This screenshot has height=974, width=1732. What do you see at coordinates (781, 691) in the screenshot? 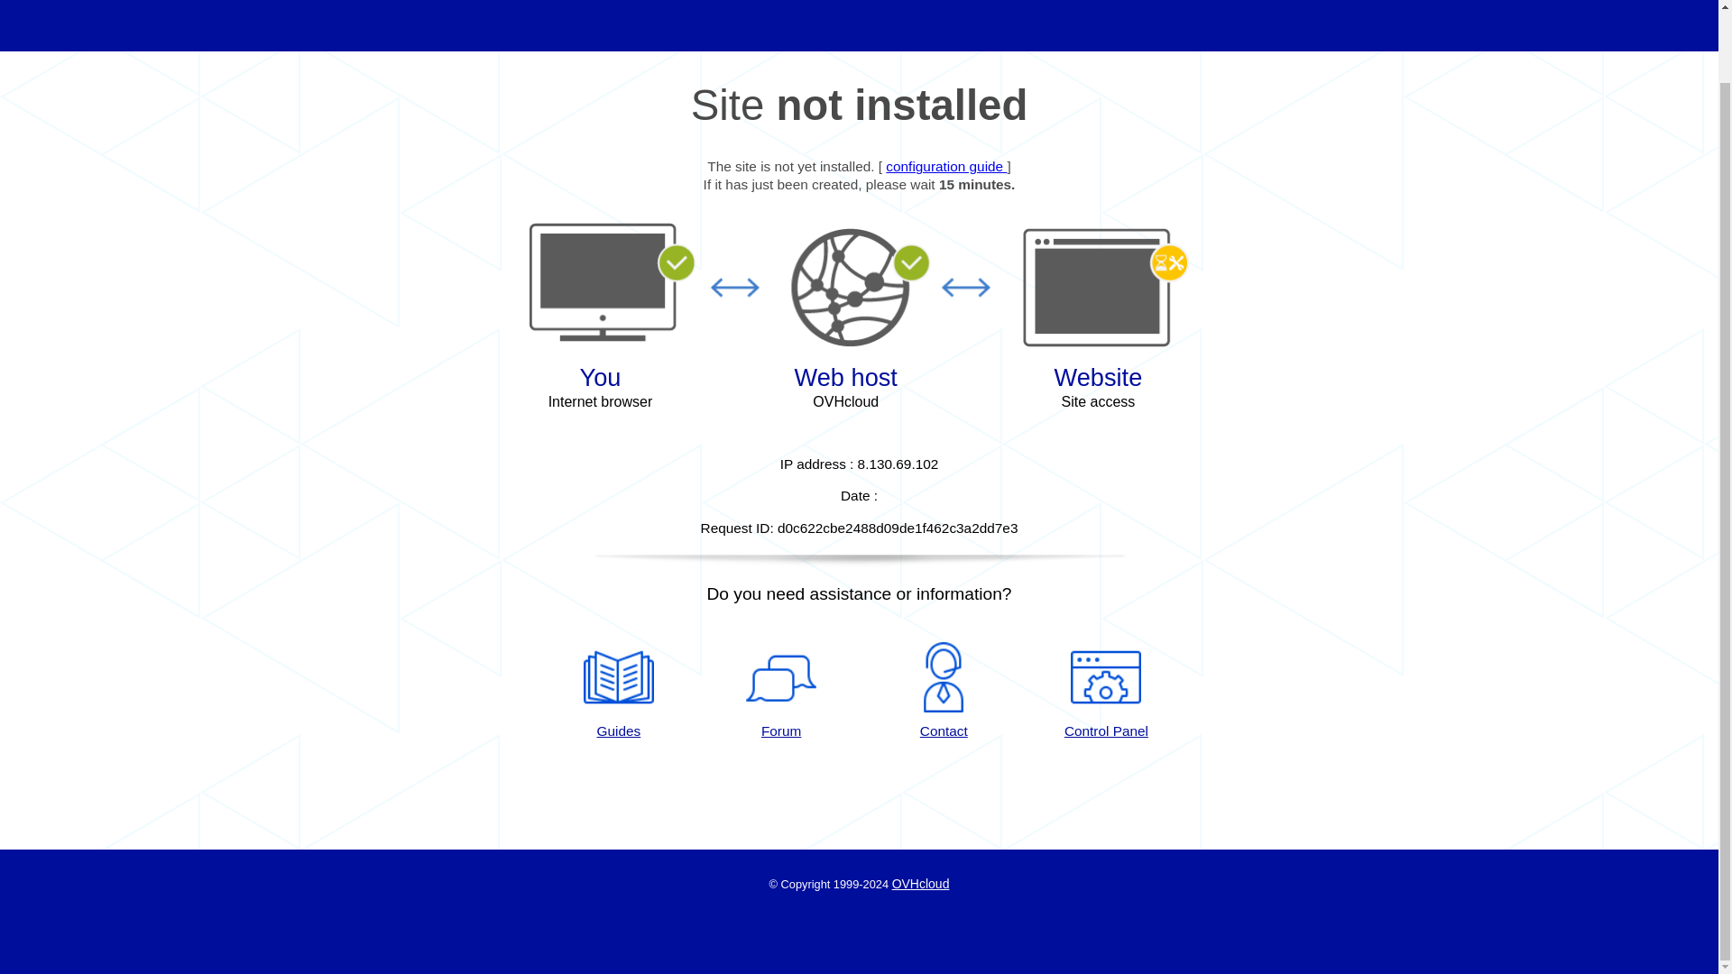
I see `Forum` at bounding box center [781, 691].